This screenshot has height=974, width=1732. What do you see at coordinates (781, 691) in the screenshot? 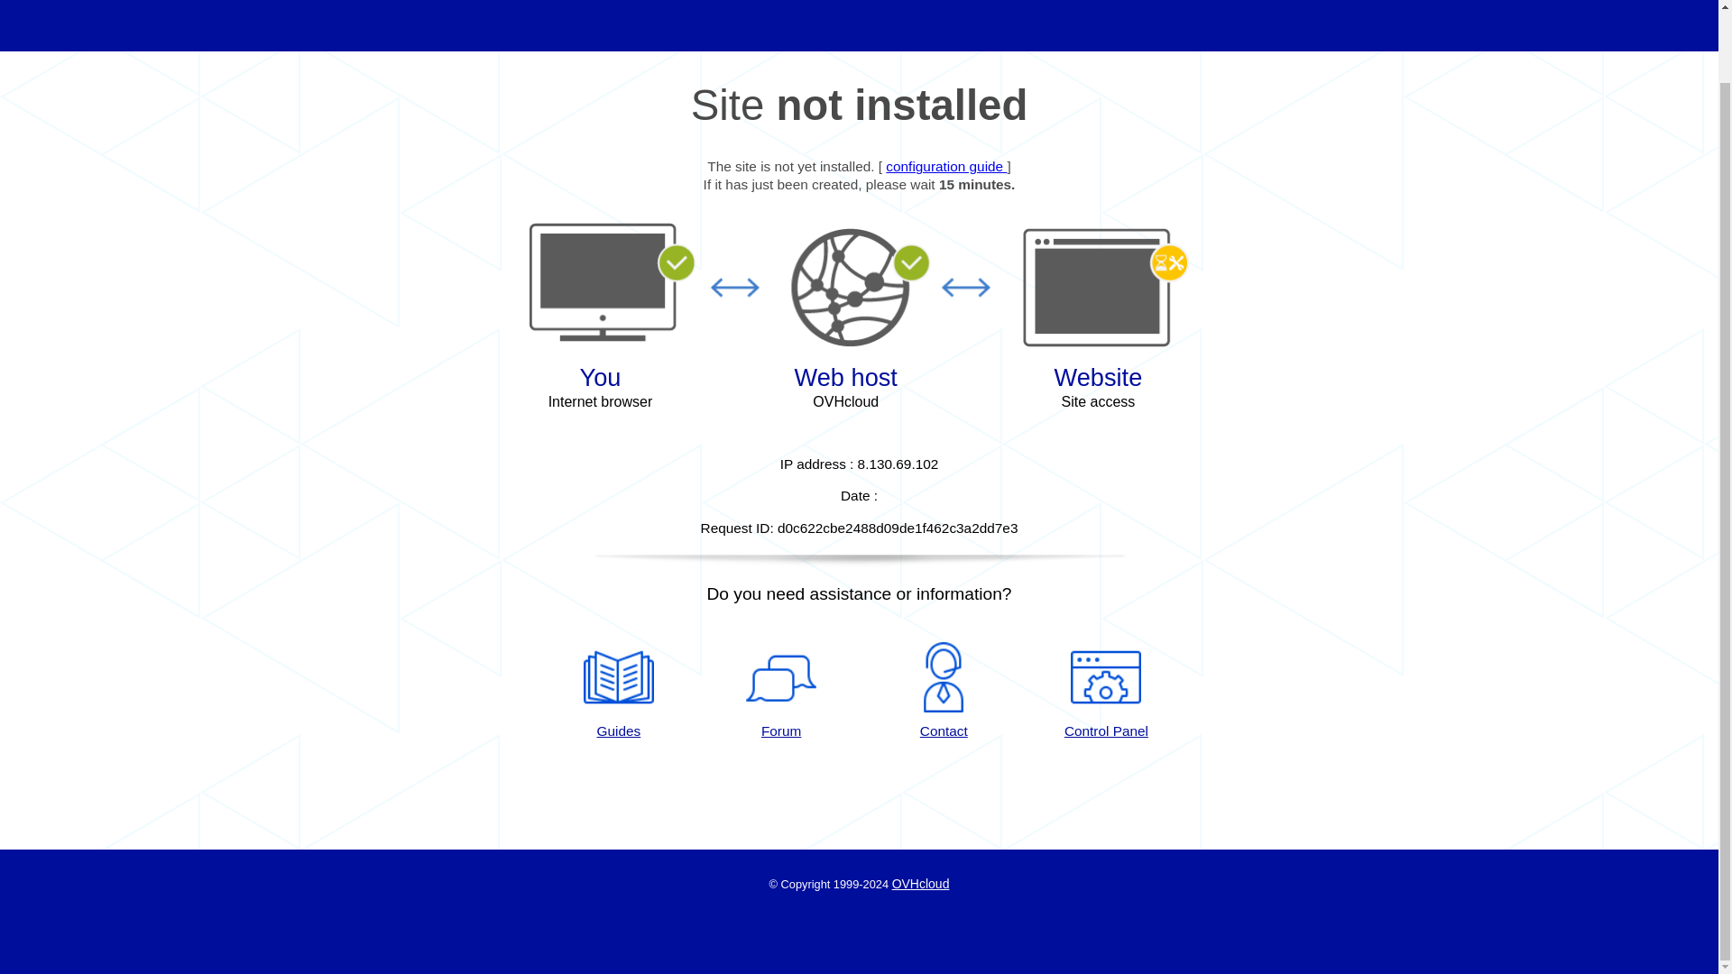
I see `Forum` at bounding box center [781, 691].